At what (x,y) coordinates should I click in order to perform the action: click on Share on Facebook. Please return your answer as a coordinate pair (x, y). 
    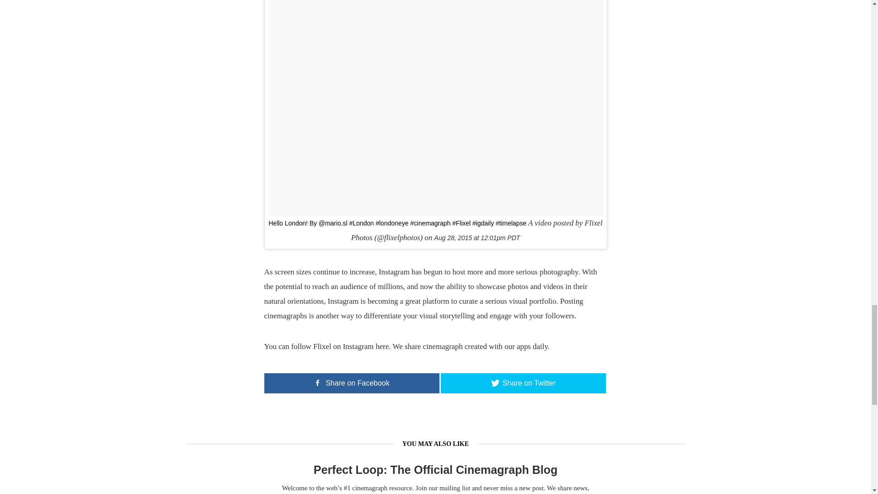
    Looking at the image, I should click on (352, 383).